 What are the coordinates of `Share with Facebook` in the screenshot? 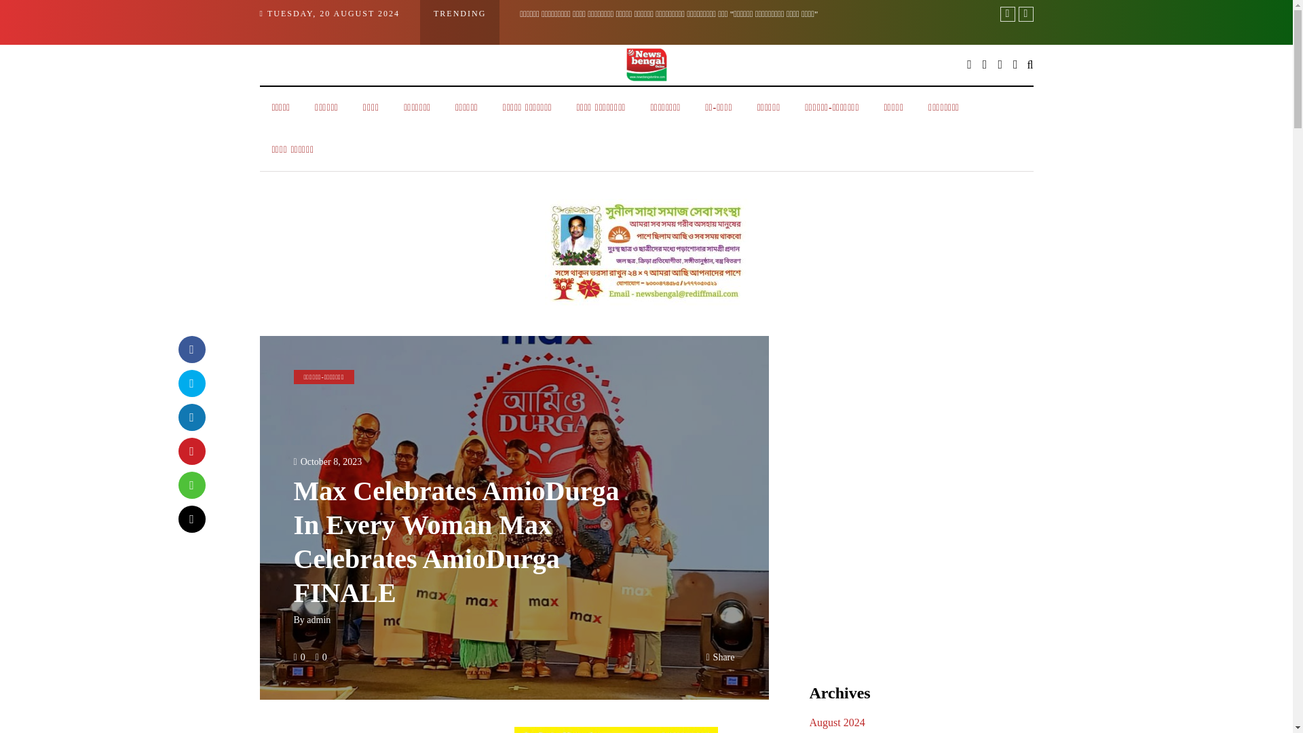 It's located at (191, 348).